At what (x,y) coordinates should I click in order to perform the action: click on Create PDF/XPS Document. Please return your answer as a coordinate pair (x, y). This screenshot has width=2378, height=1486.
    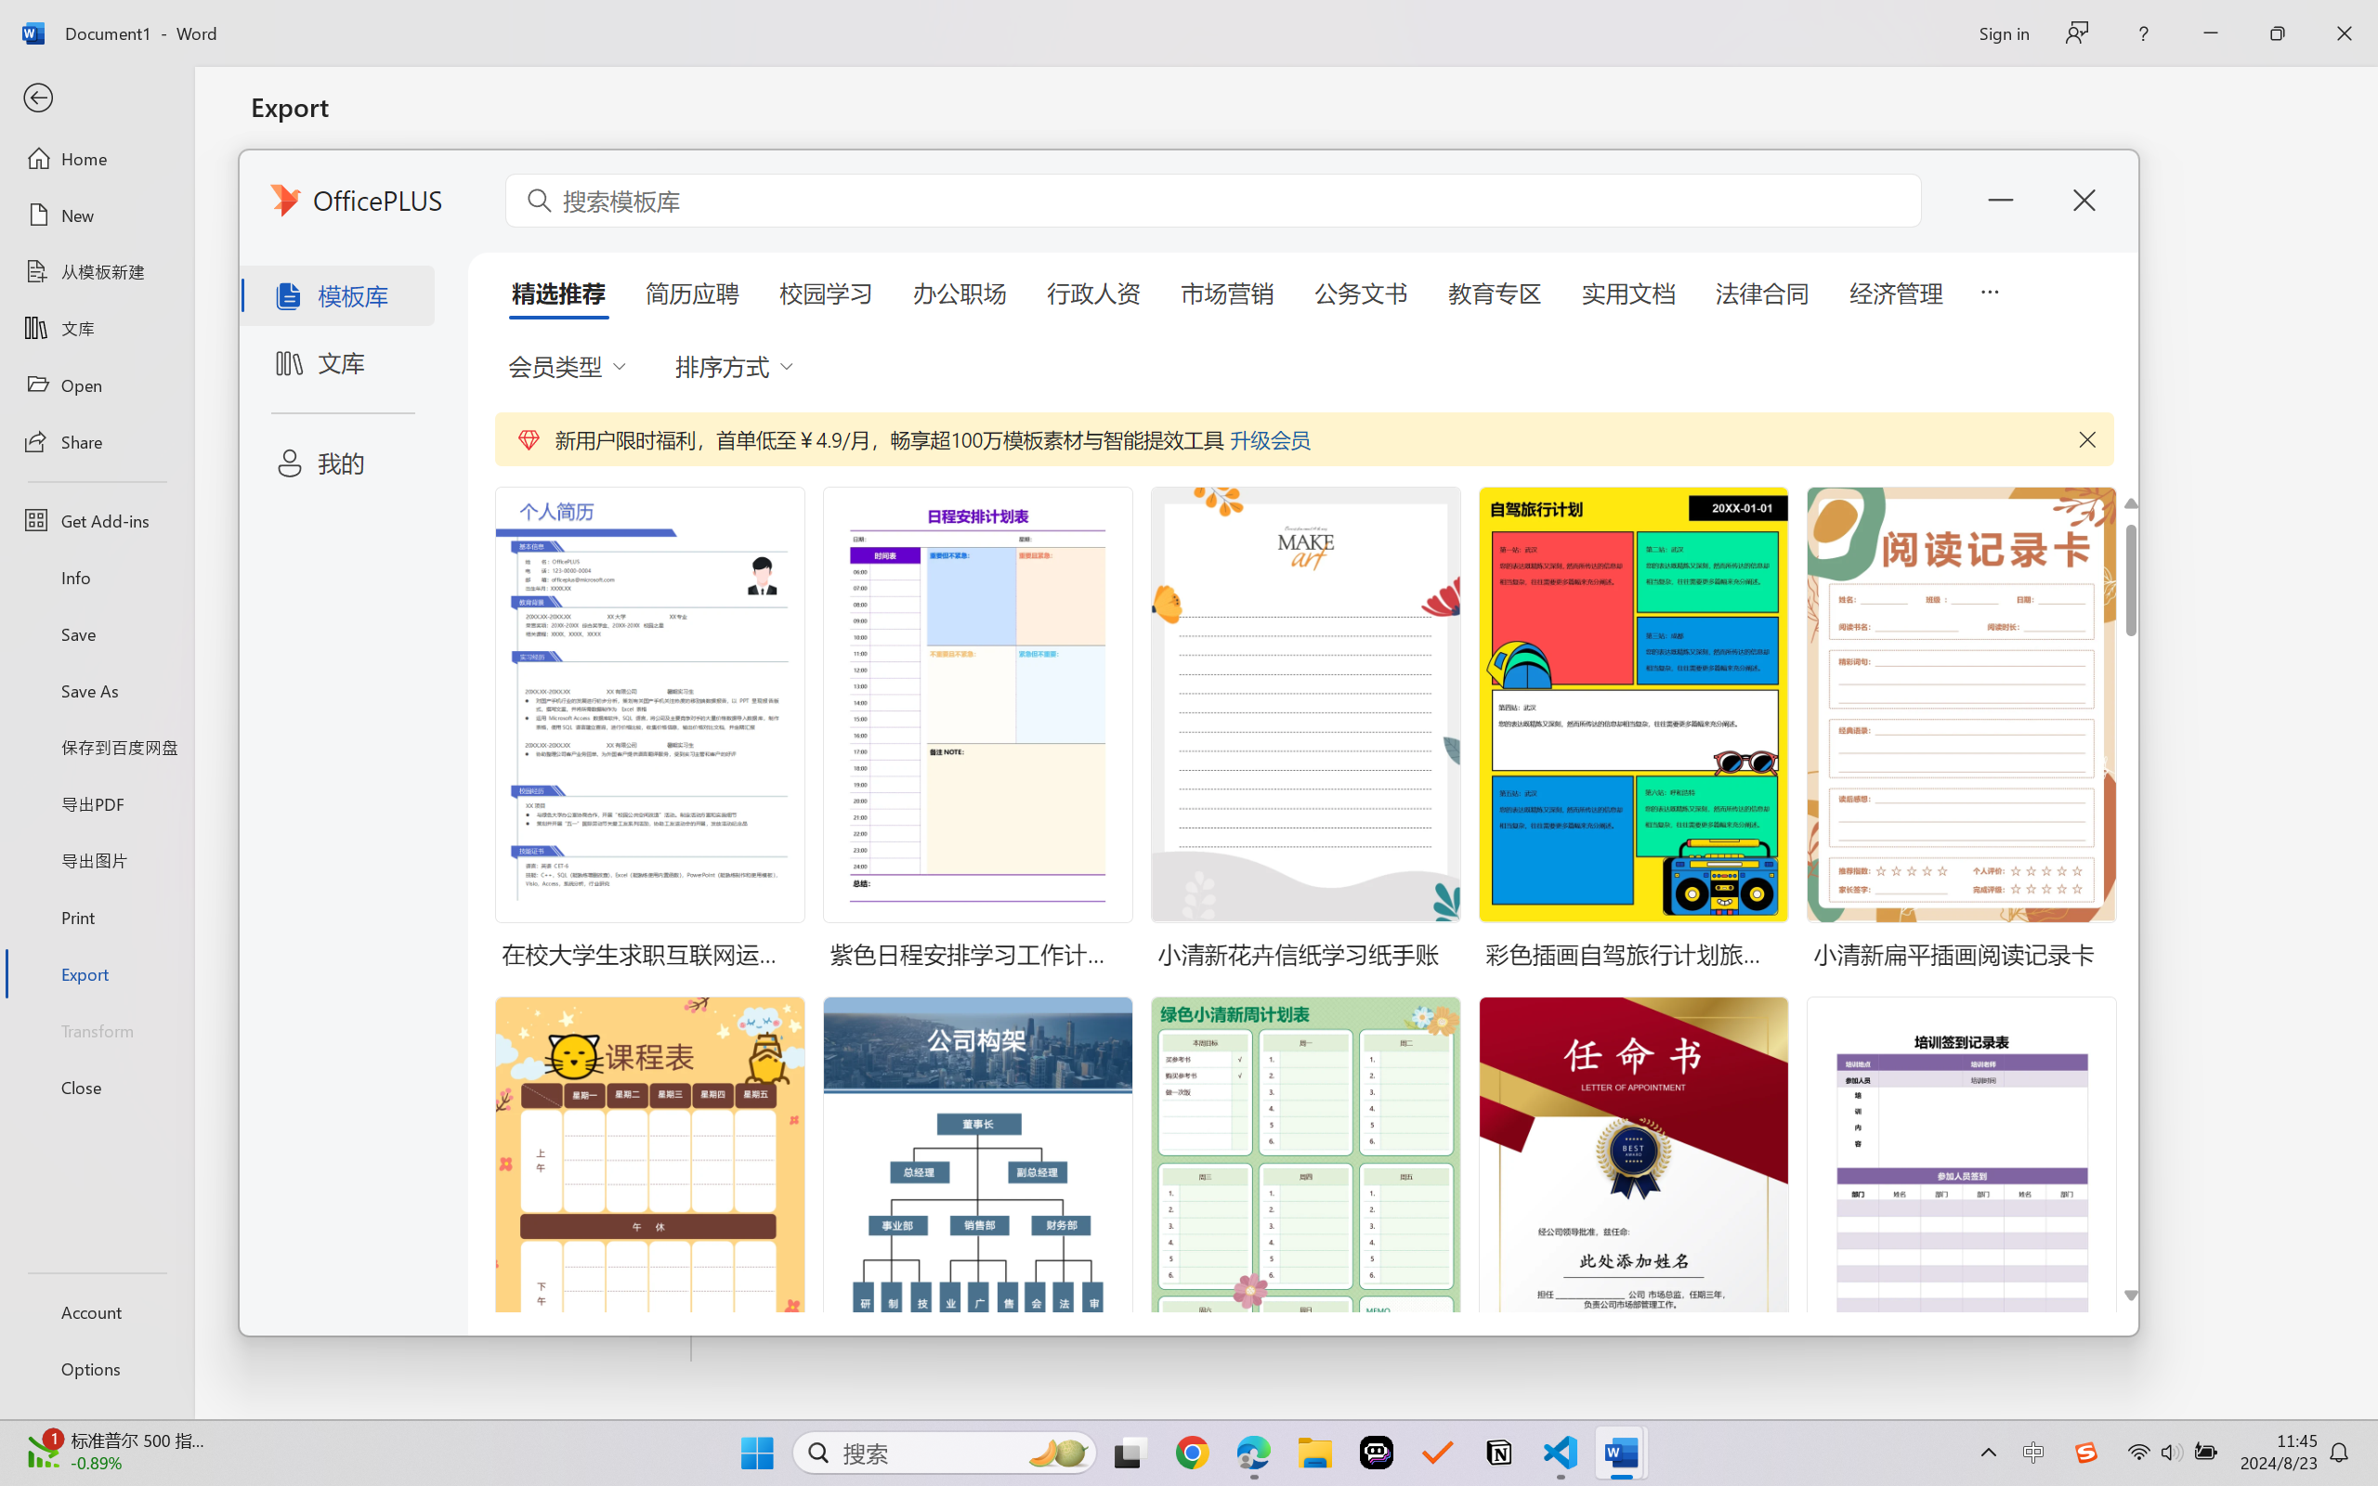
    Looking at the image, I should click on (472, 189).